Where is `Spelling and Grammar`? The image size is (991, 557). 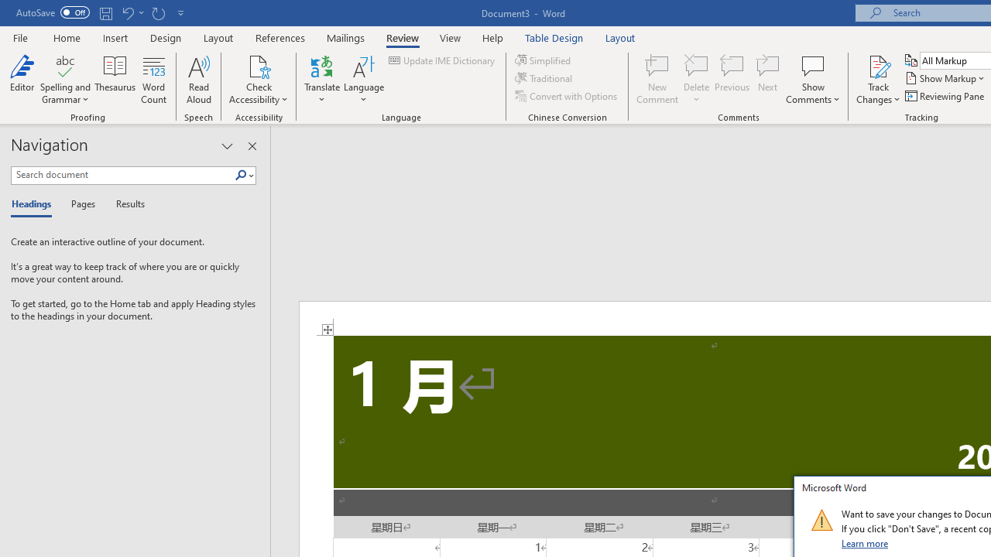 Spelling and Grammar is located at coordinates (65, 79).